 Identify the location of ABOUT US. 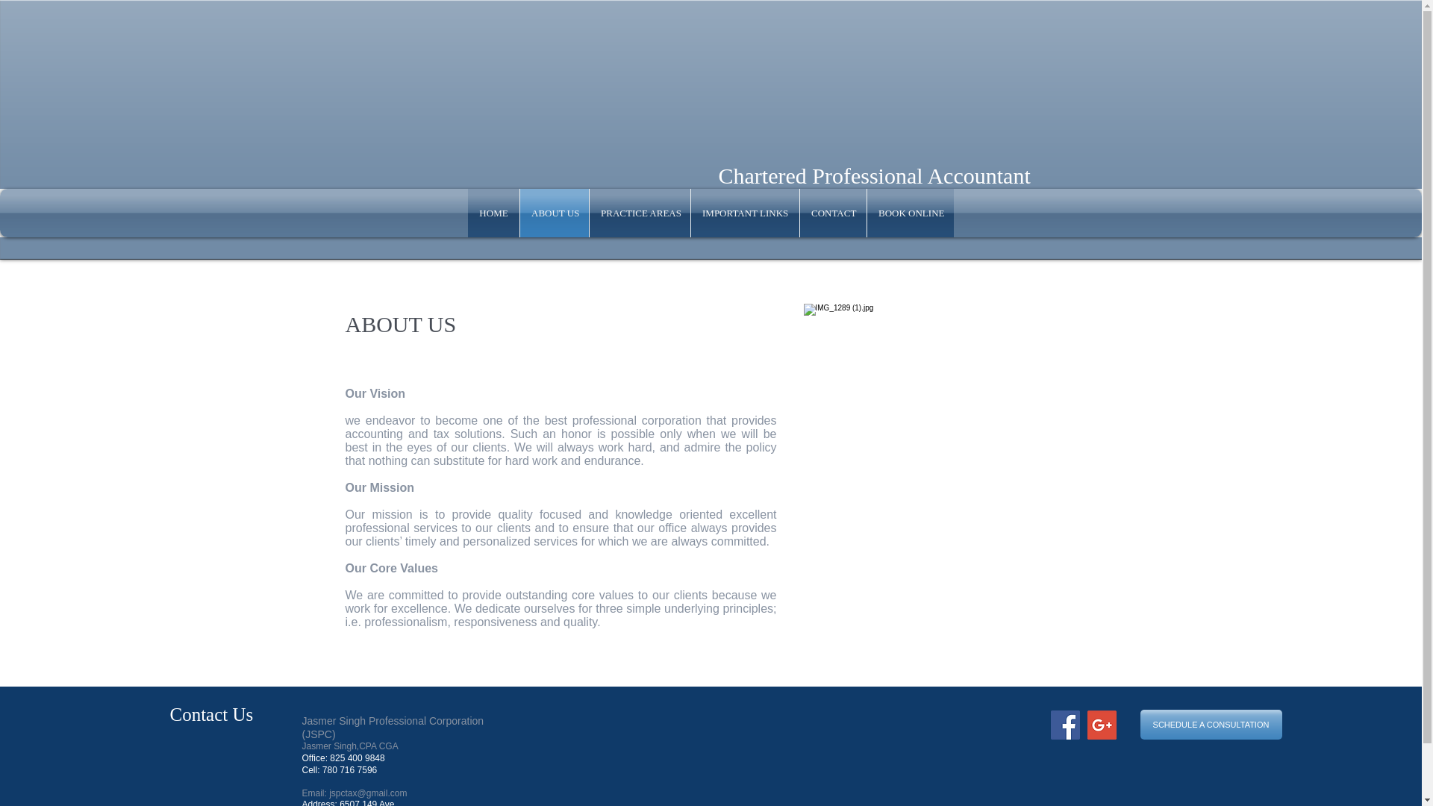
(554, 212).